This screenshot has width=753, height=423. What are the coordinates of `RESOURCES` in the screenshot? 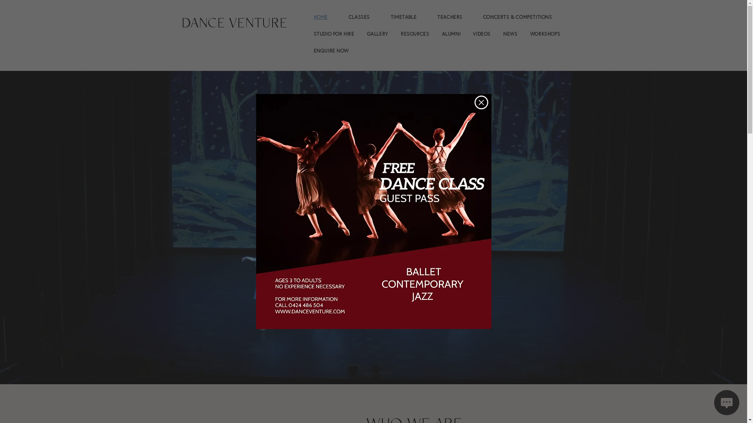 It's located at (416, 34).